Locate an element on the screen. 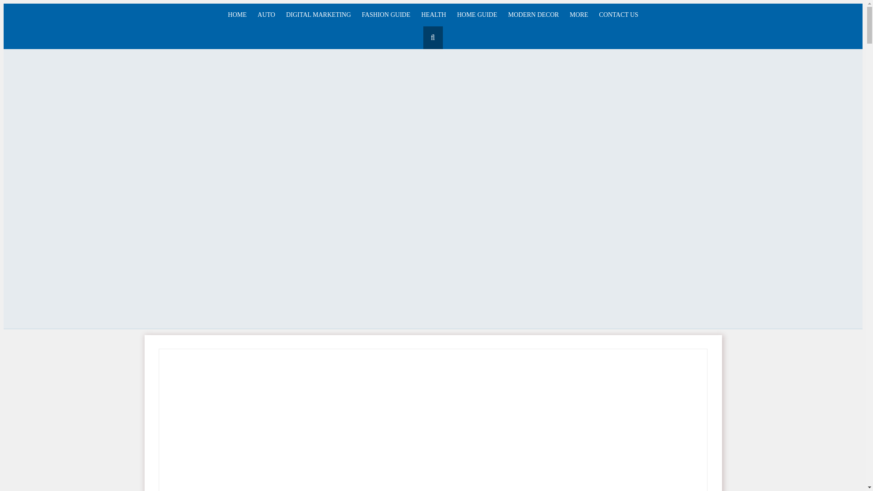  FASHION GUIDE is located at coordinates (386, 15).